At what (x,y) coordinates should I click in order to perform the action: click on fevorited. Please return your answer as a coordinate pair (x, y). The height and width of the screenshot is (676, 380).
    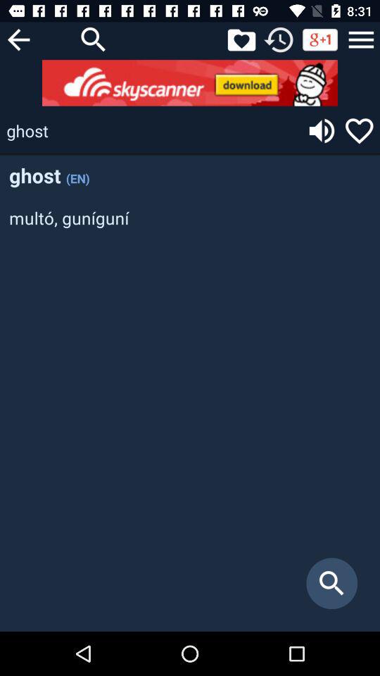
    Looking at the image, I should click on (241, 39).